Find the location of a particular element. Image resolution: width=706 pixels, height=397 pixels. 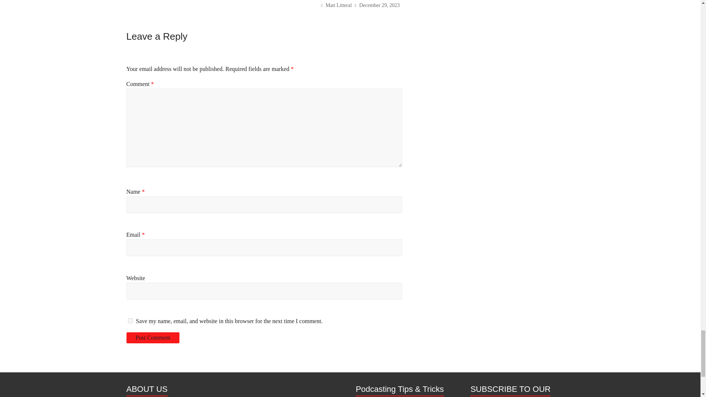

December 29, 2023 is located at coordinates (379, 5).